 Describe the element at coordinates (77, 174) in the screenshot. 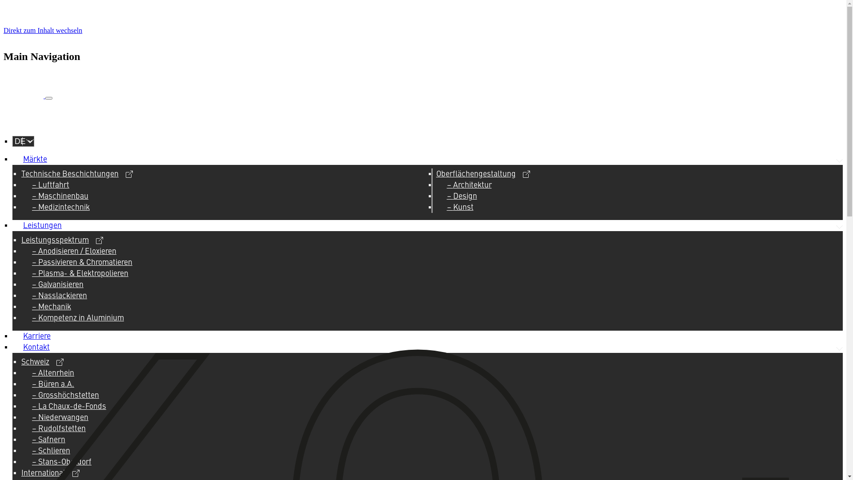

I see `Technische Beschichtungen` at that location.